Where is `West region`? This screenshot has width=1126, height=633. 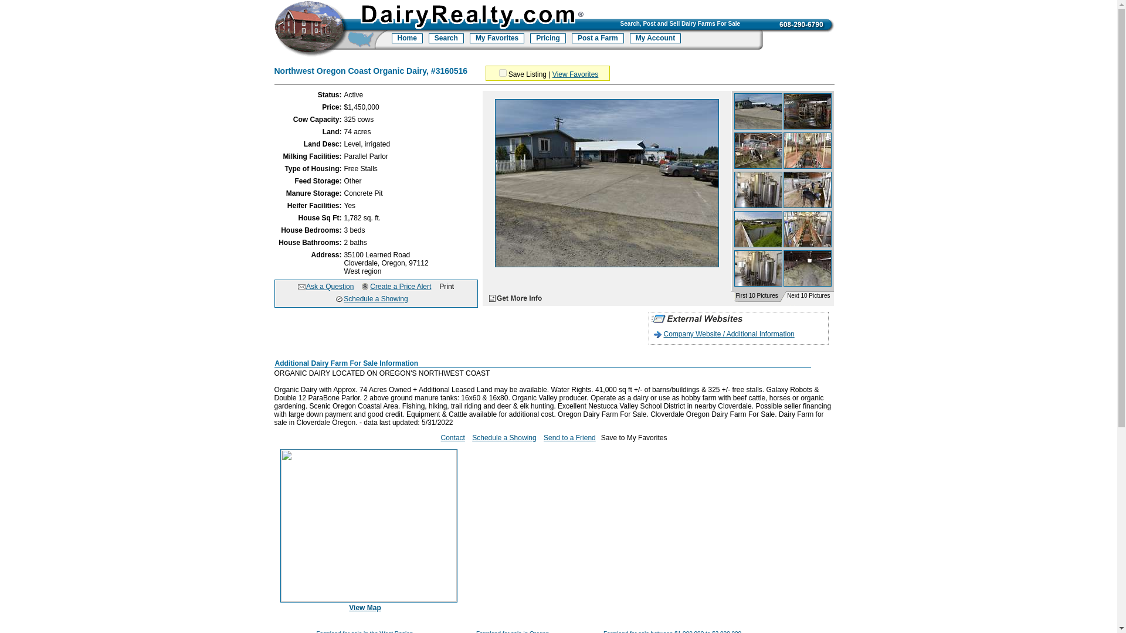 West region is located at coordinates (362, 271).